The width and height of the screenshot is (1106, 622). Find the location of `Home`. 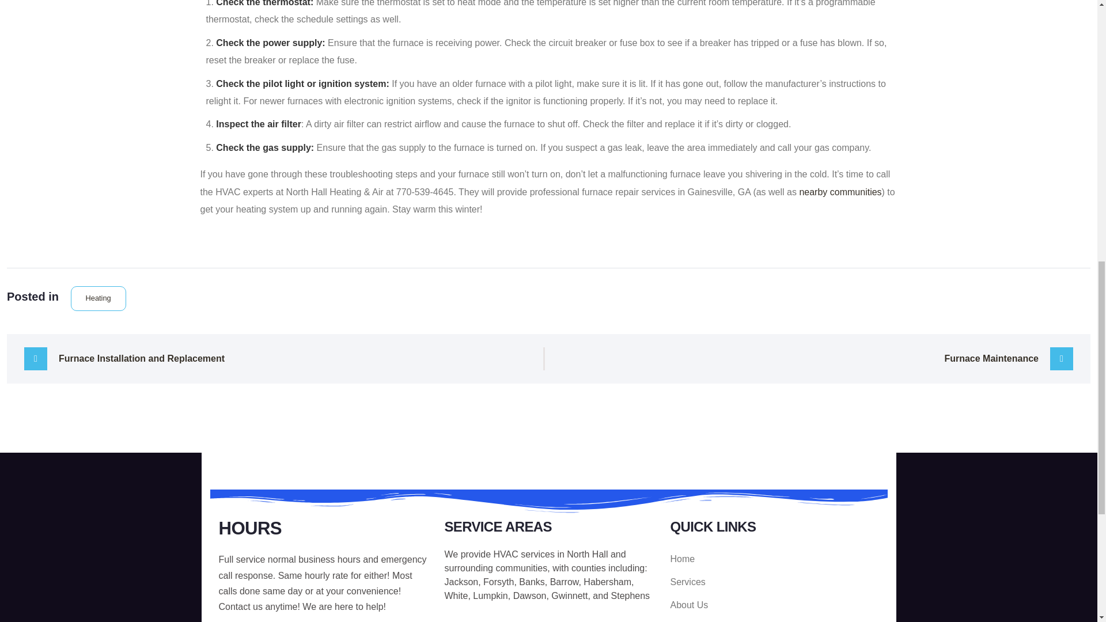

Home is located at coordinates (774, 559).